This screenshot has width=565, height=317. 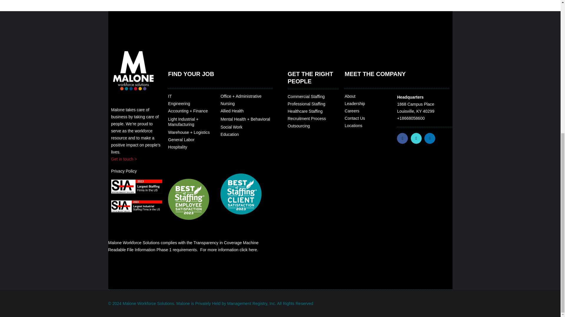 What do you see at coordinates (177, 147) in the screenshot?
I see `Hospitality` at bounding box center [177, 147].